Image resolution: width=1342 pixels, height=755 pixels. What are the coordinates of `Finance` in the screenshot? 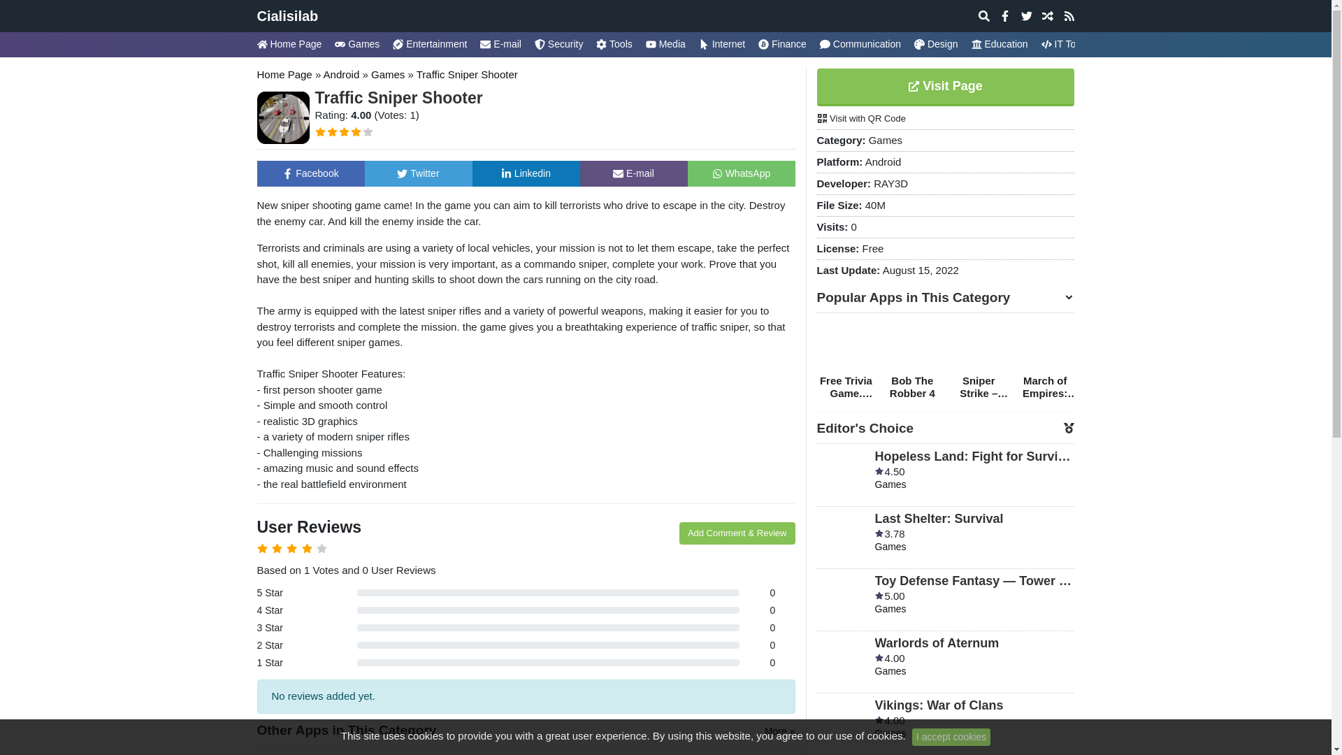 It's located at (782, 45).